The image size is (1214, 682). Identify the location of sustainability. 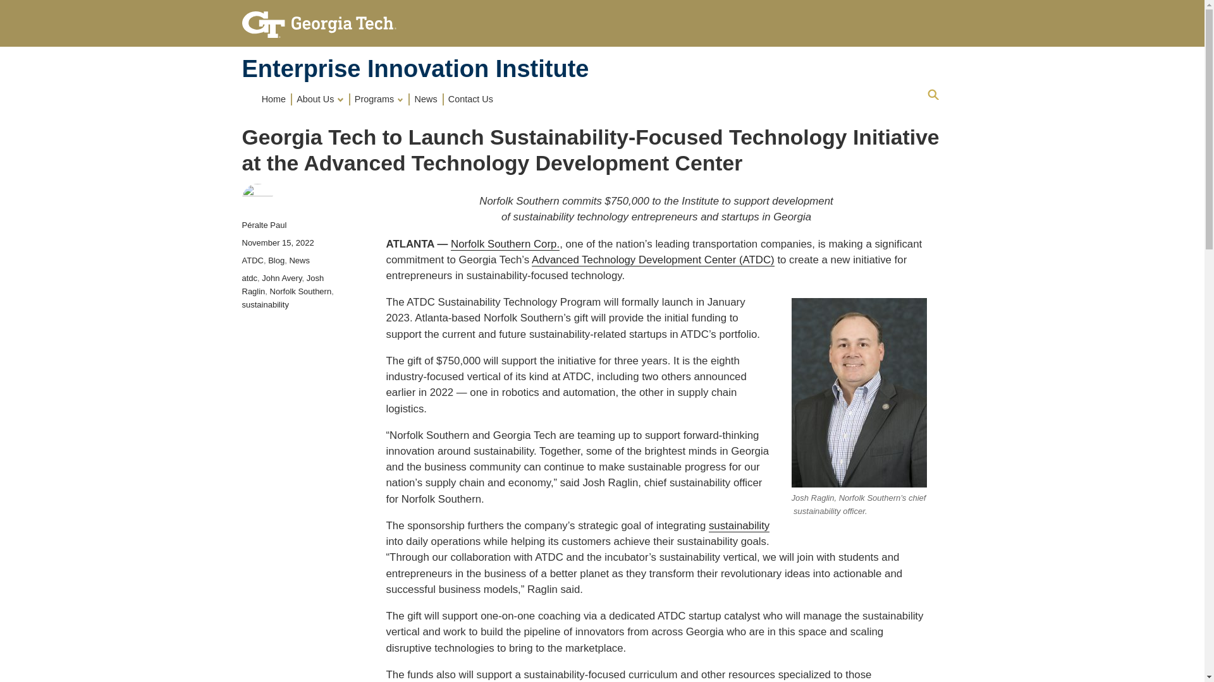
(739, 525).